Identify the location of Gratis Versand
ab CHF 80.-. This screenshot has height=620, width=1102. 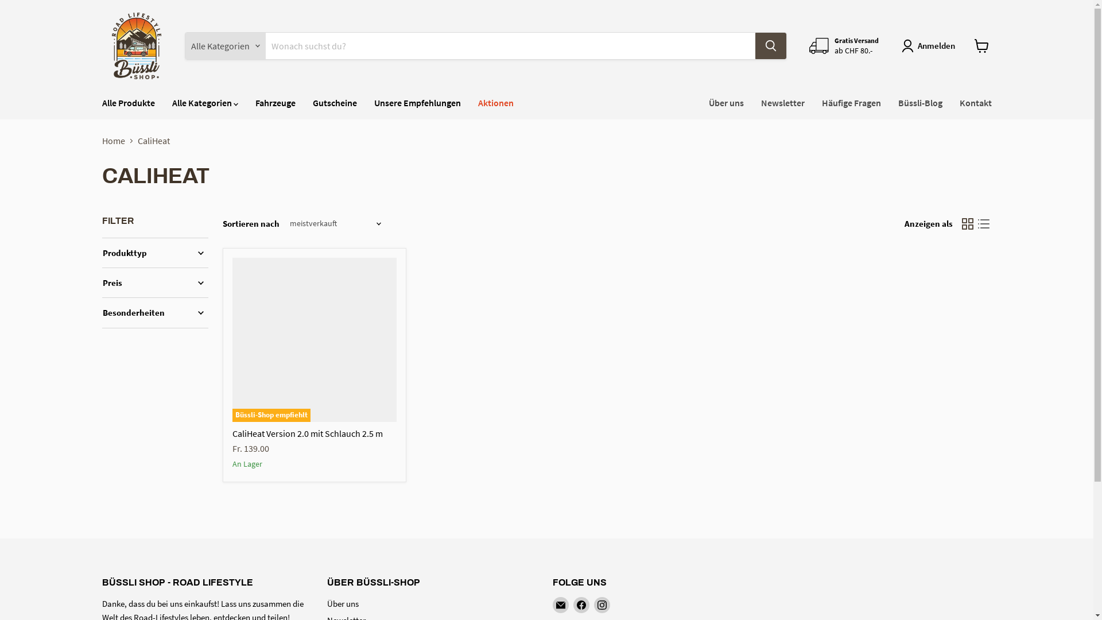
(844, 46).